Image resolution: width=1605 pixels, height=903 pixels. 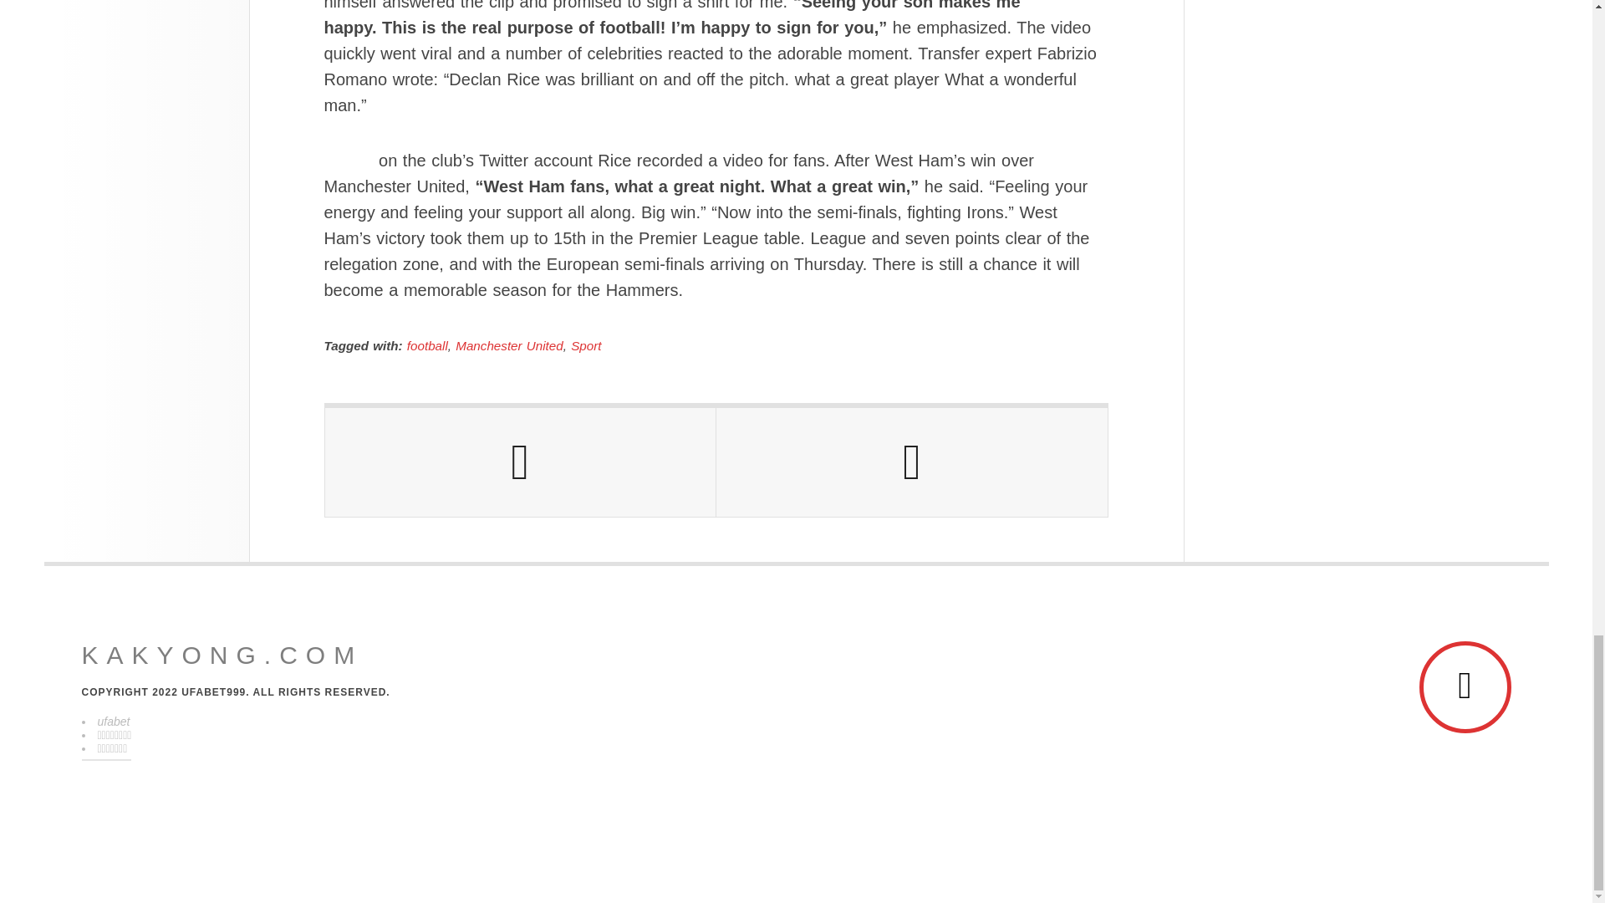 What do you see at coordinates (585, 346) in the screenshot?
I see `Sport` at bounding box center [585, 346].